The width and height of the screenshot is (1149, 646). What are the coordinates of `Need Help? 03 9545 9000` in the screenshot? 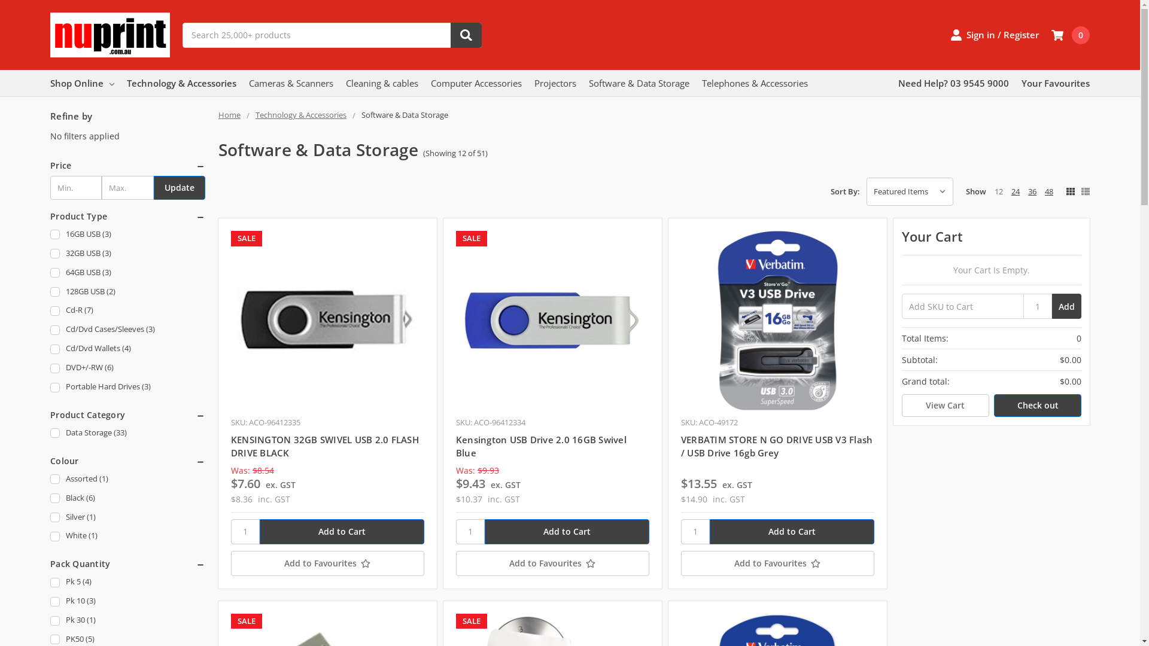 It's located at (954, 83).